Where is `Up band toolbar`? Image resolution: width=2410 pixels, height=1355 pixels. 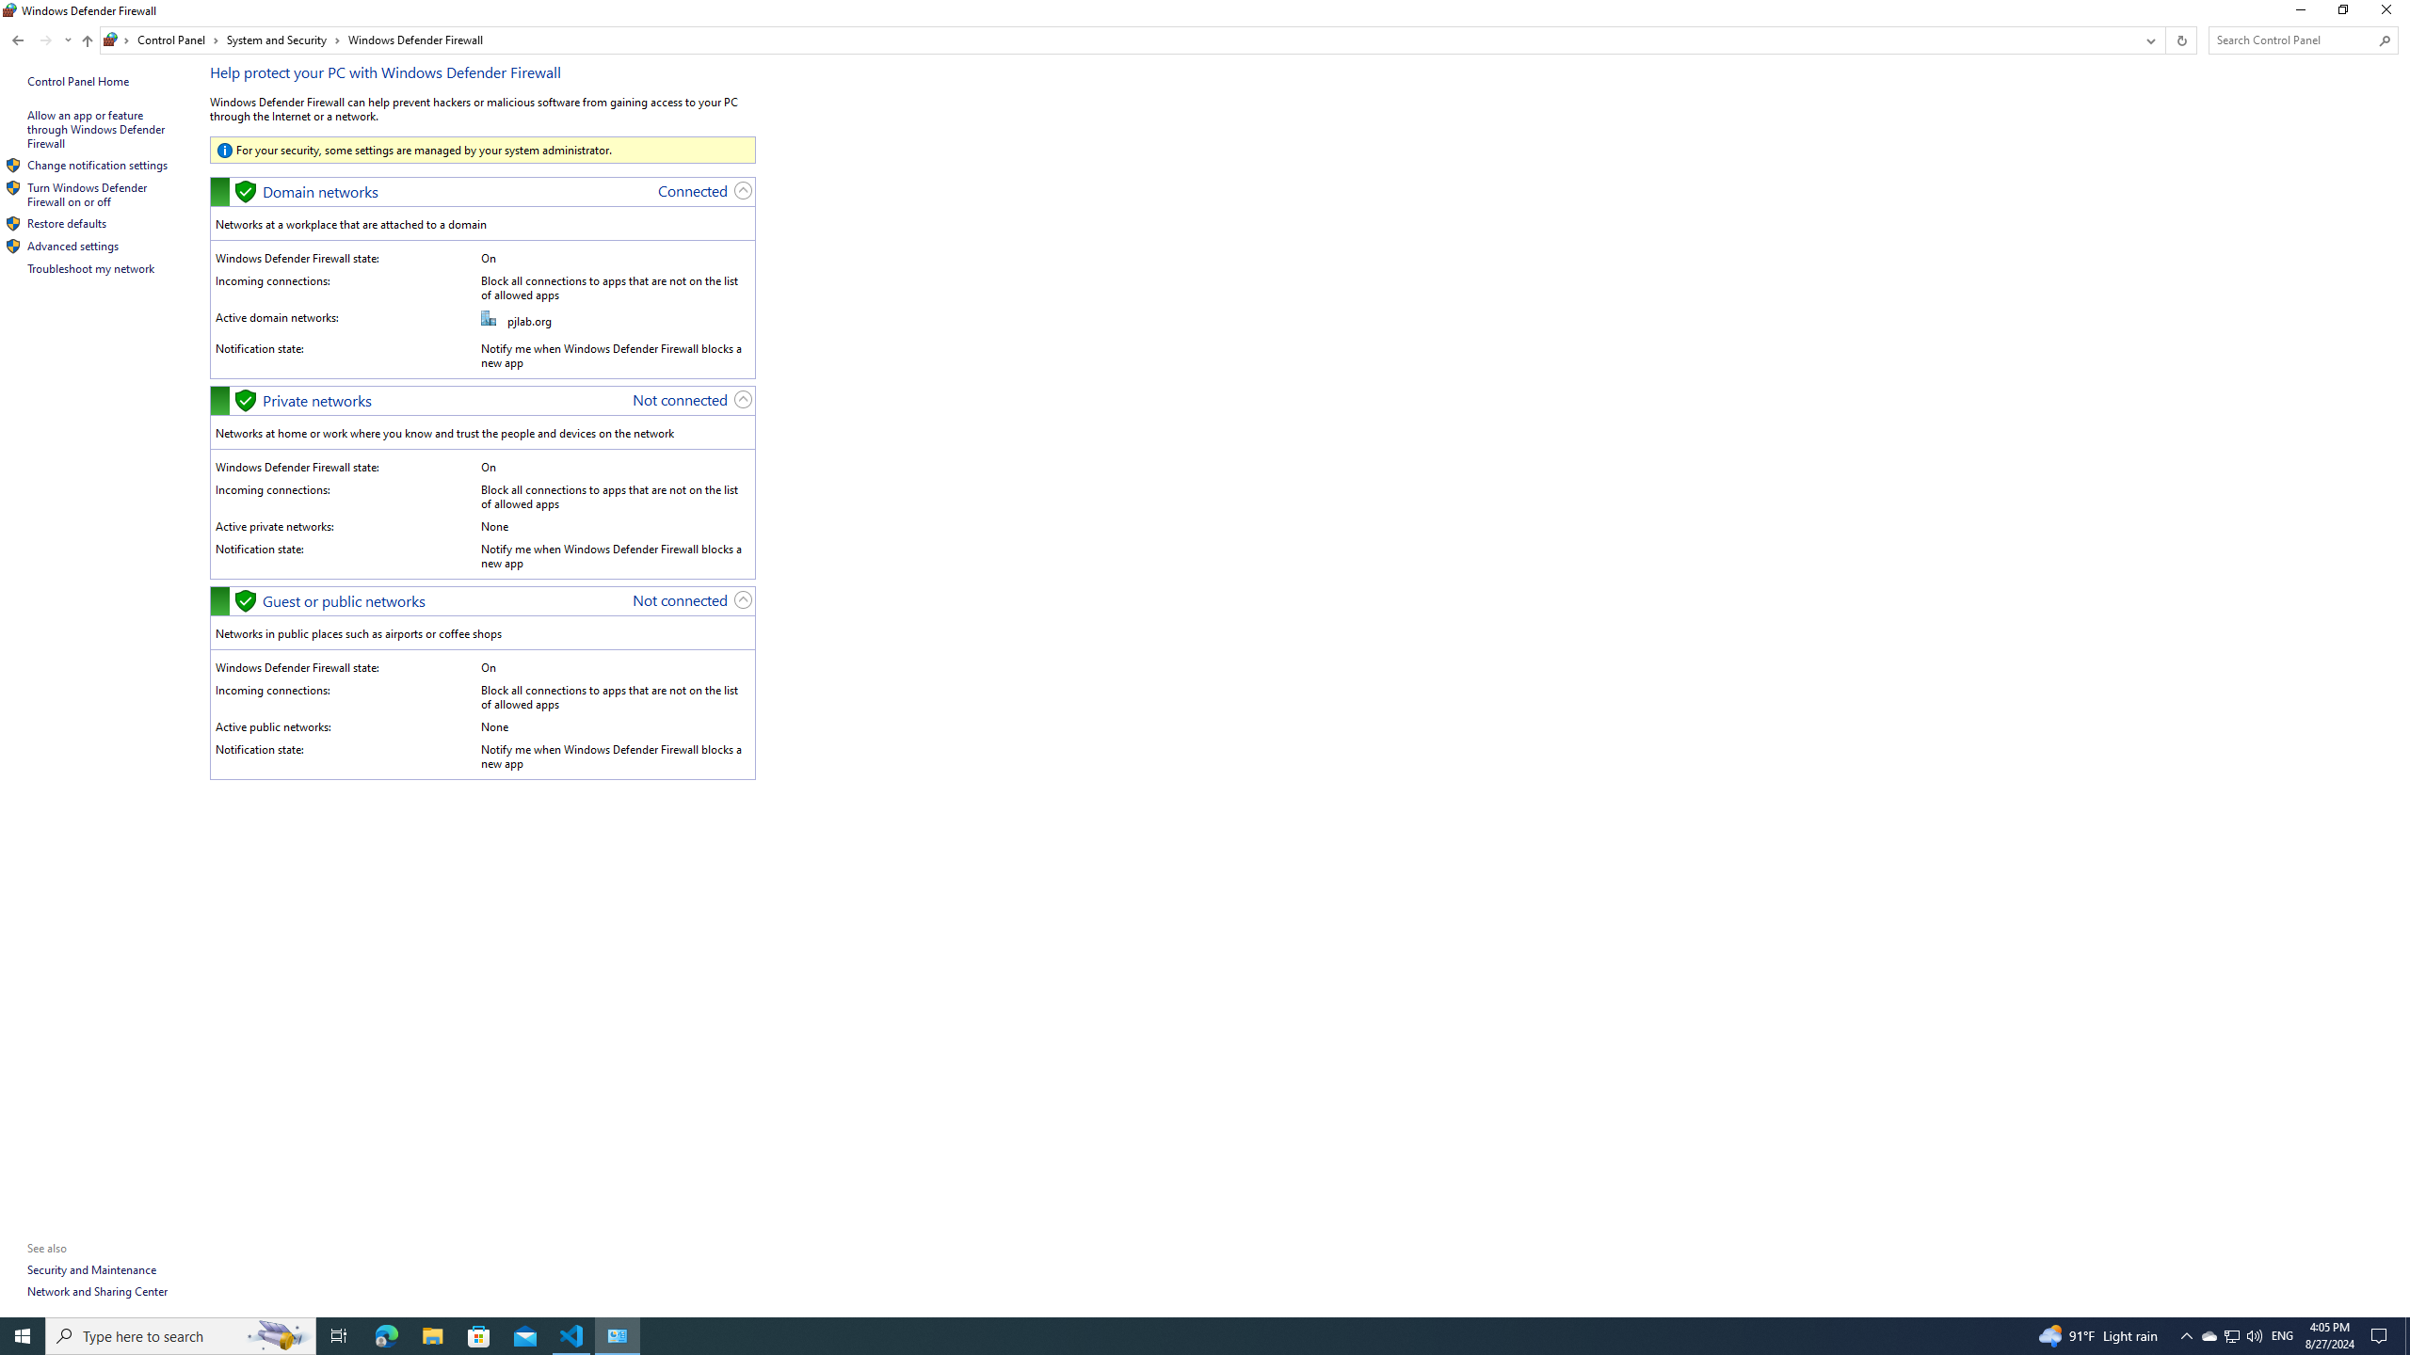
Up band toolbar is located at coordinates (87, 43).